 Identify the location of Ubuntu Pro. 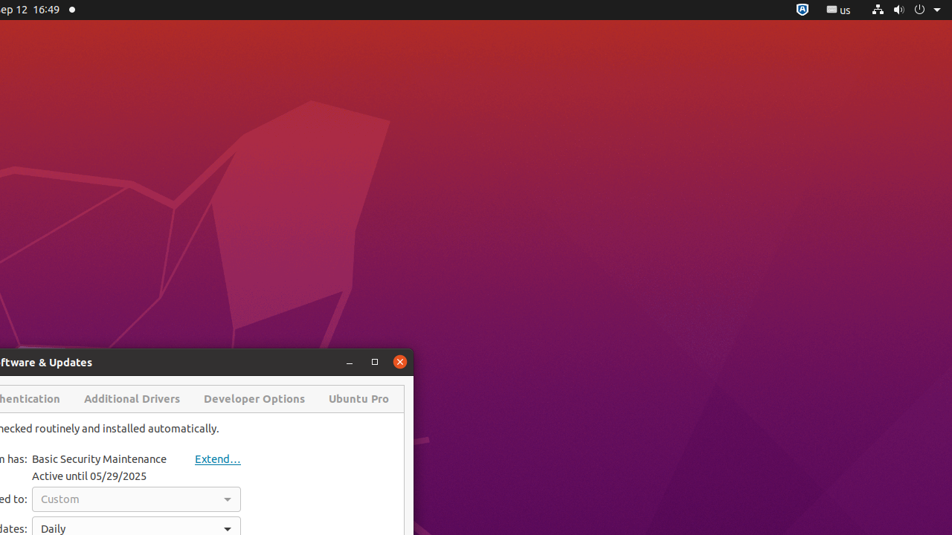
(358, 399).